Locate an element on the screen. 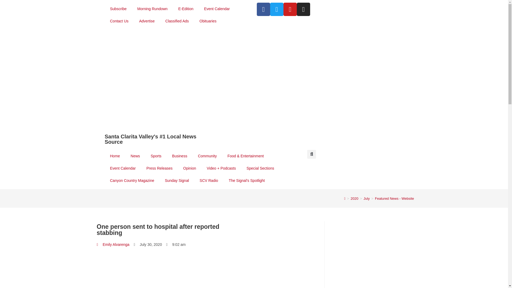 The width and height of the screenshot is (512, 288). E-Edition is located at coordinates (186, 9).